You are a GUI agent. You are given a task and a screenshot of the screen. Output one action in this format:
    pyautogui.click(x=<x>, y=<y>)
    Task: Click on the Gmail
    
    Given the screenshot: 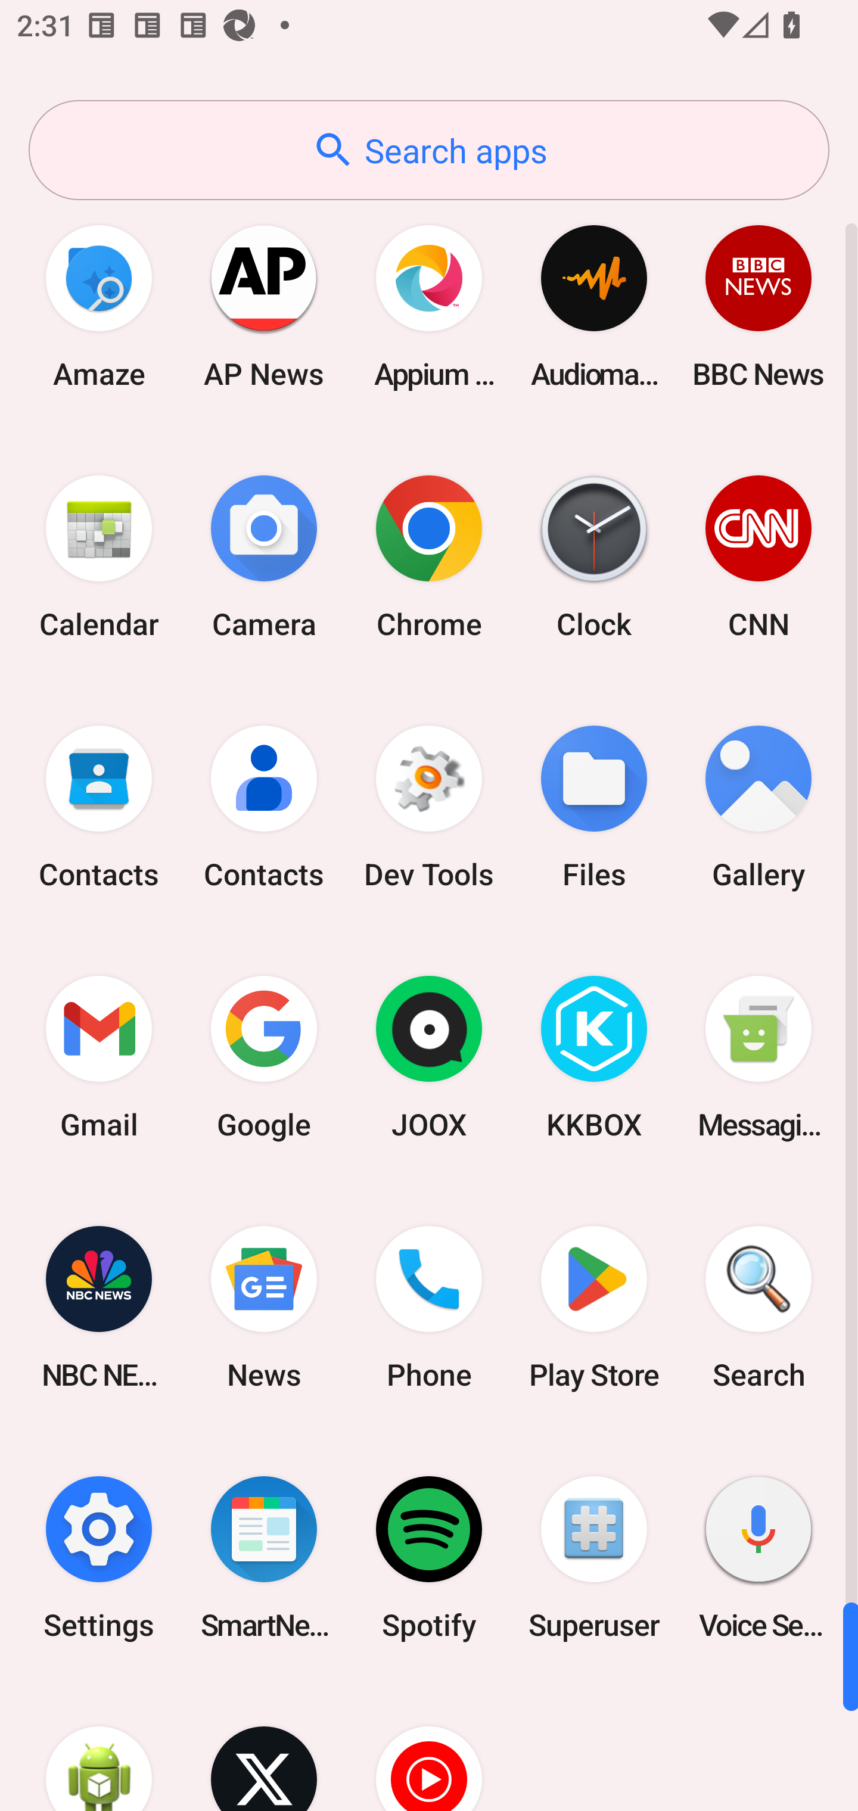 What is the action you would take?
    pyautogui.click(x=99, y=1057)
    